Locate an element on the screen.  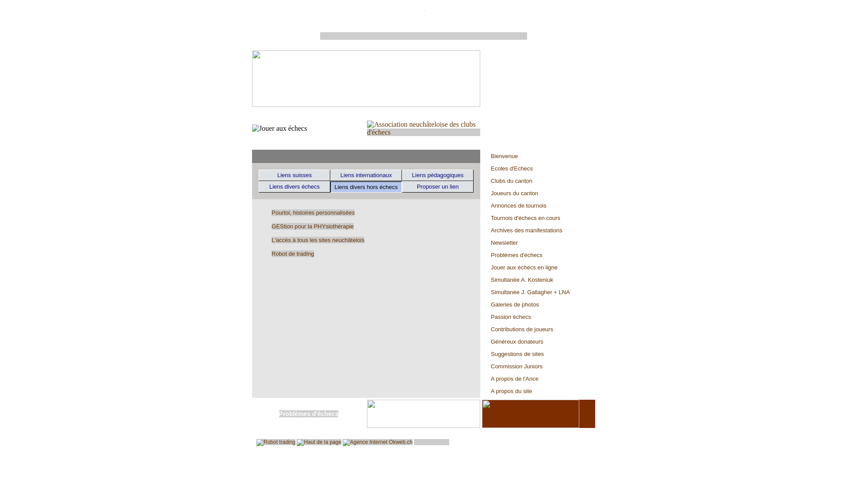
Ecoles d'Echecs is located at coordinates (539, 168).